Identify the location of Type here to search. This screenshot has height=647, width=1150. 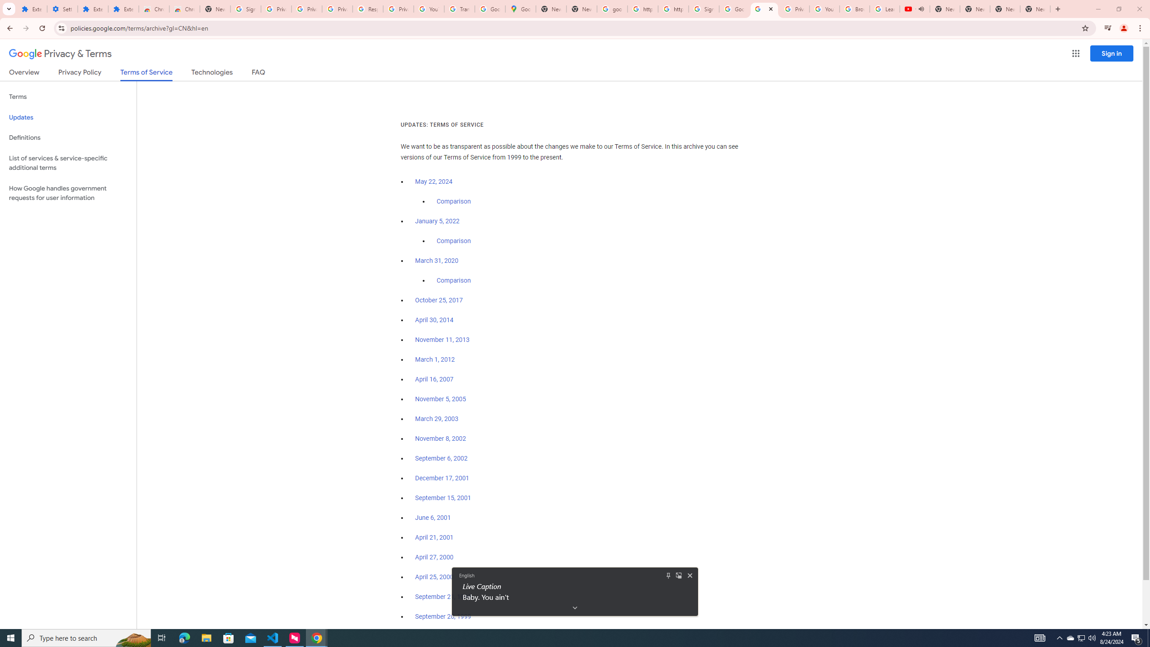
(86, 638).